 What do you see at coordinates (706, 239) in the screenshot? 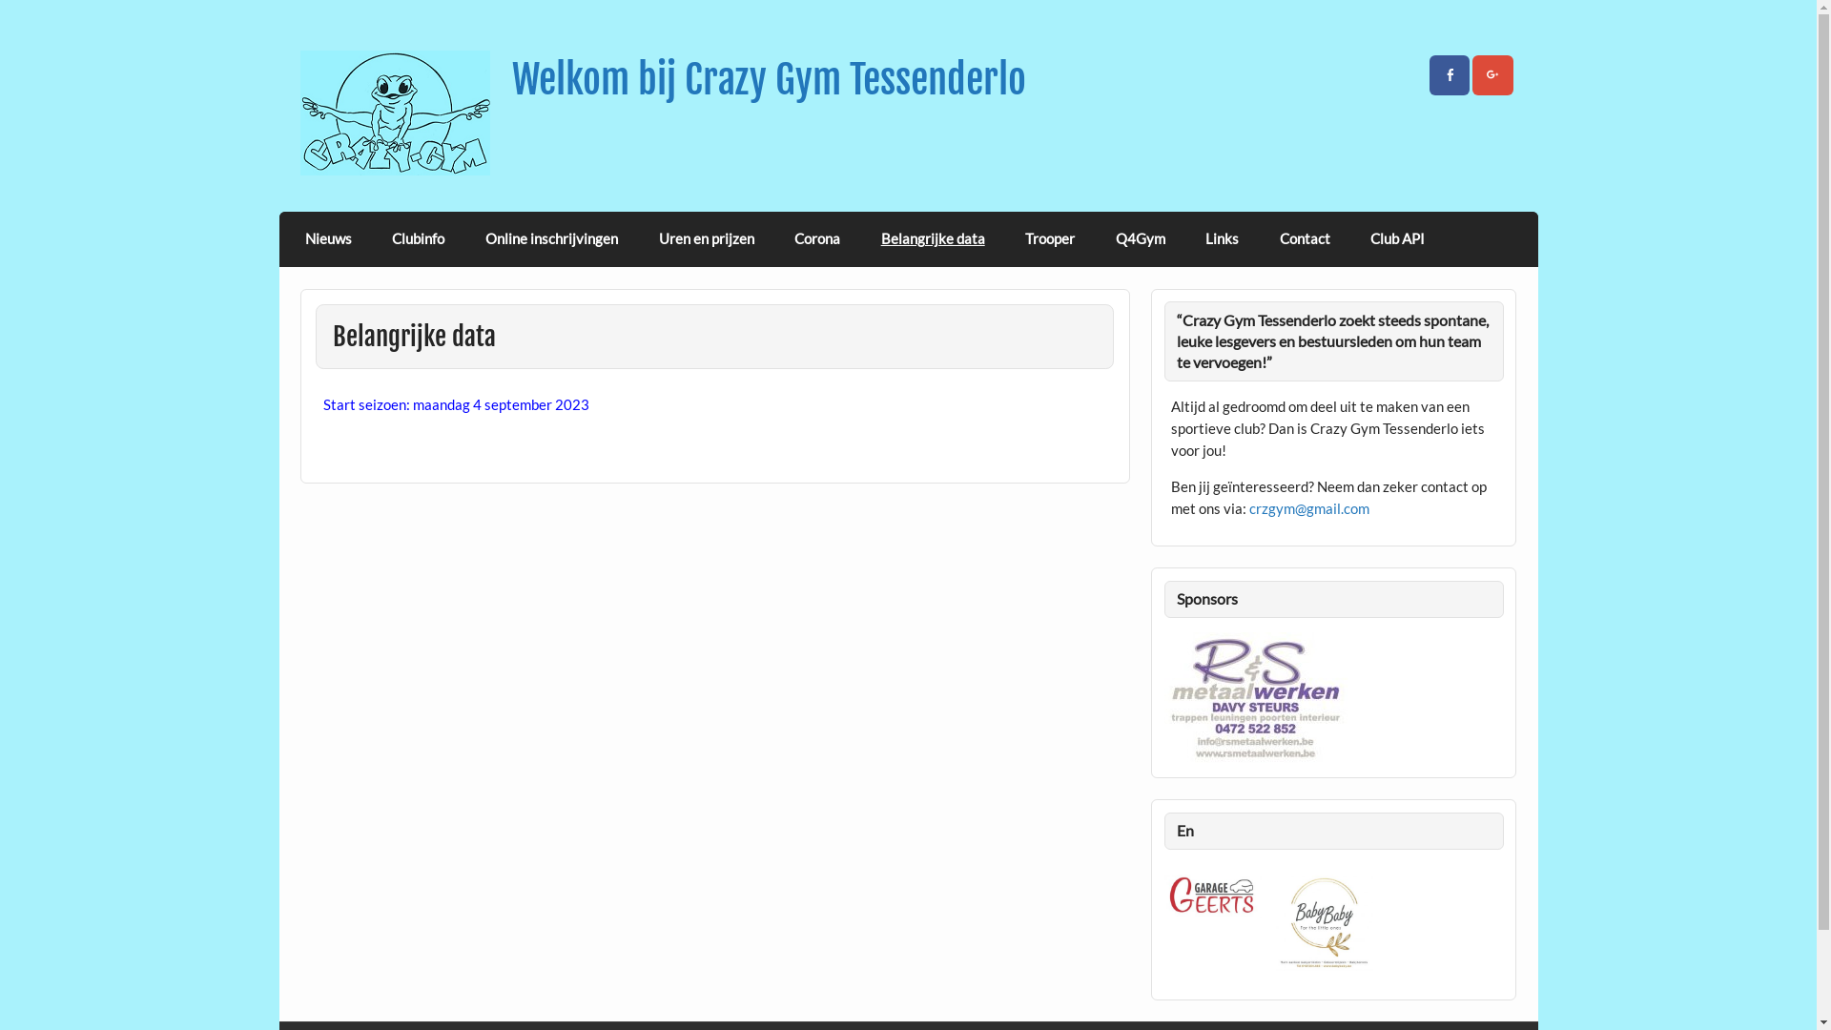
I see `Uren en prijzen` at bounding box center [706, 239].